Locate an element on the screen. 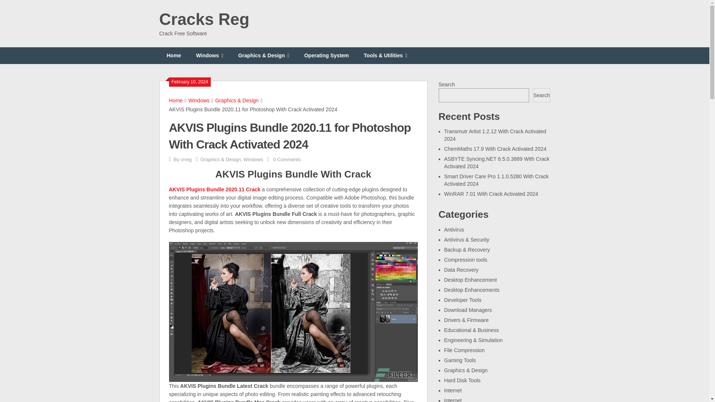 This screenshot has width=715, height=402. Posts by crreg is located at coordinates (186, 159).